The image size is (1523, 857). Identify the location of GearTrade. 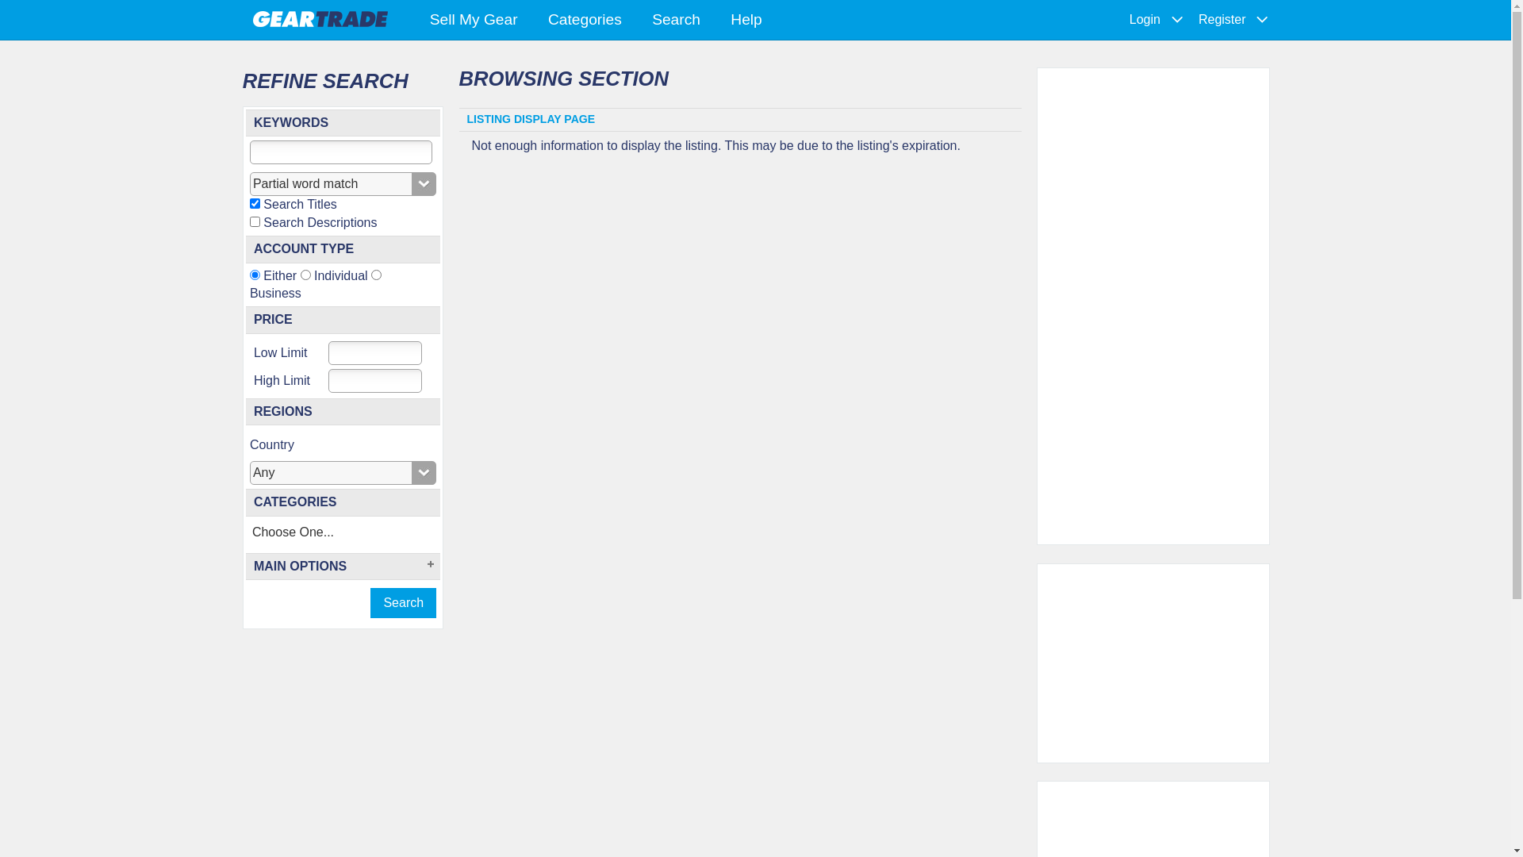
(320, 17).